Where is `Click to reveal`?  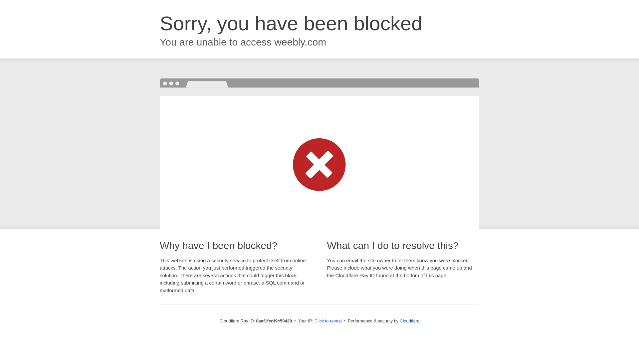
Click to reveal is located at coordinates (328, 321).